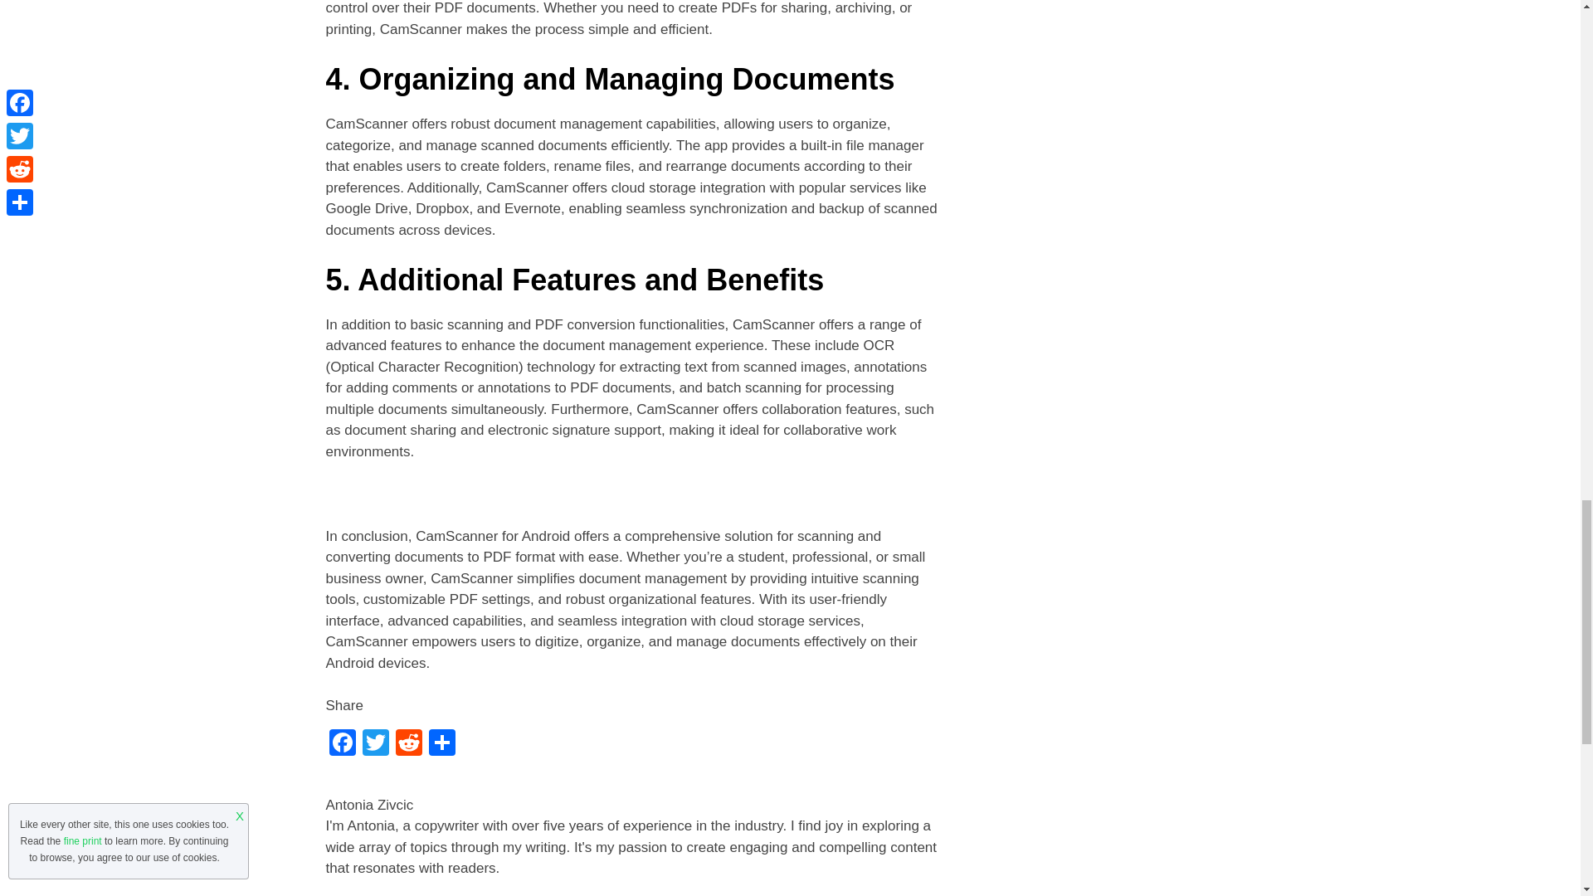 The image size is (1593, 896). Describe the element at coordinates (408, 744) in the screenshot. I see `Reddit` at that location.